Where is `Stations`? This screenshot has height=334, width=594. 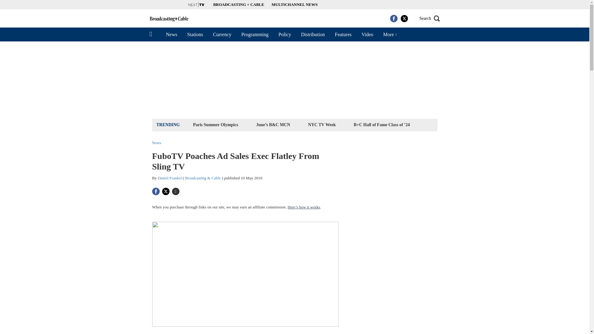
Stations is located at coordinates (195, 34).